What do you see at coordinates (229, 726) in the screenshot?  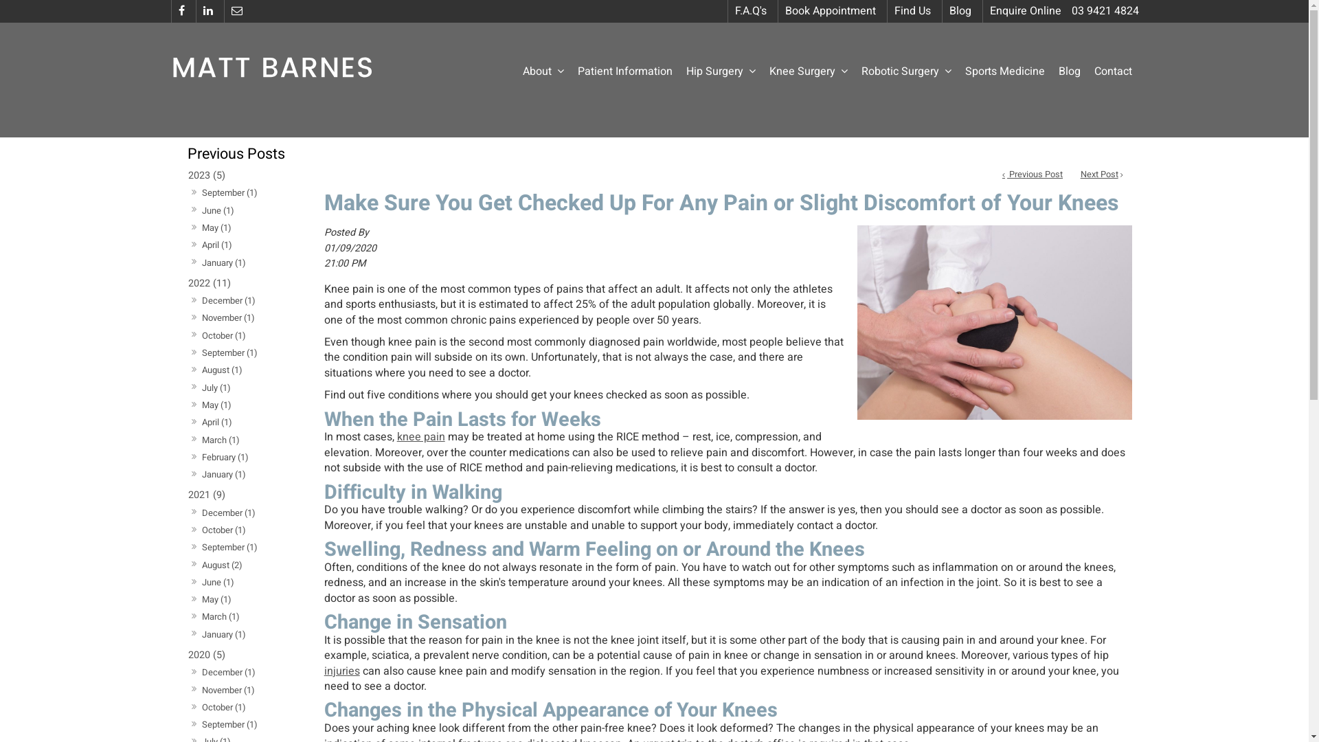 I see `September (1)` at bounding box center [229, 726].